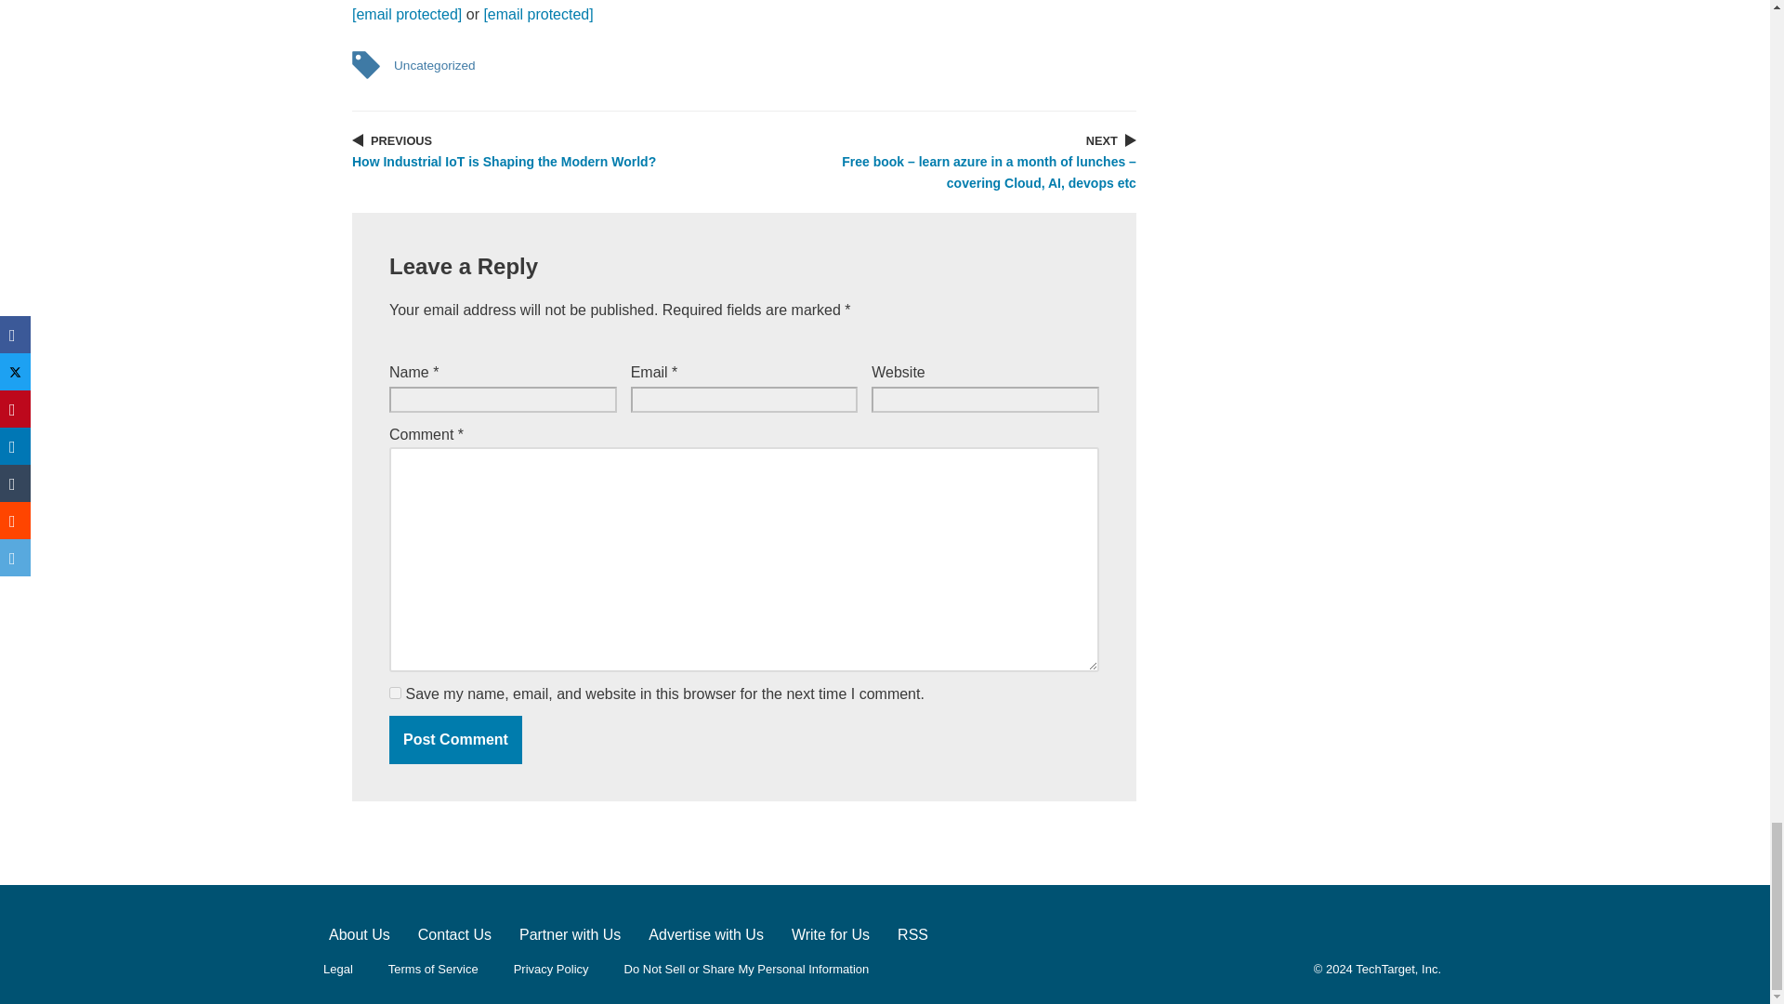  What do you see at coordinates (455, 740) in the screenshot?
I see `Post Comment` at bounding box center [455, 740].